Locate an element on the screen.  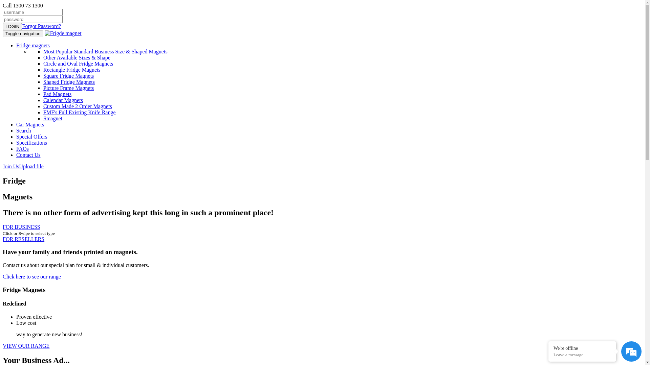
VIEW OUR RANGE is located at coordinates (26, 346).